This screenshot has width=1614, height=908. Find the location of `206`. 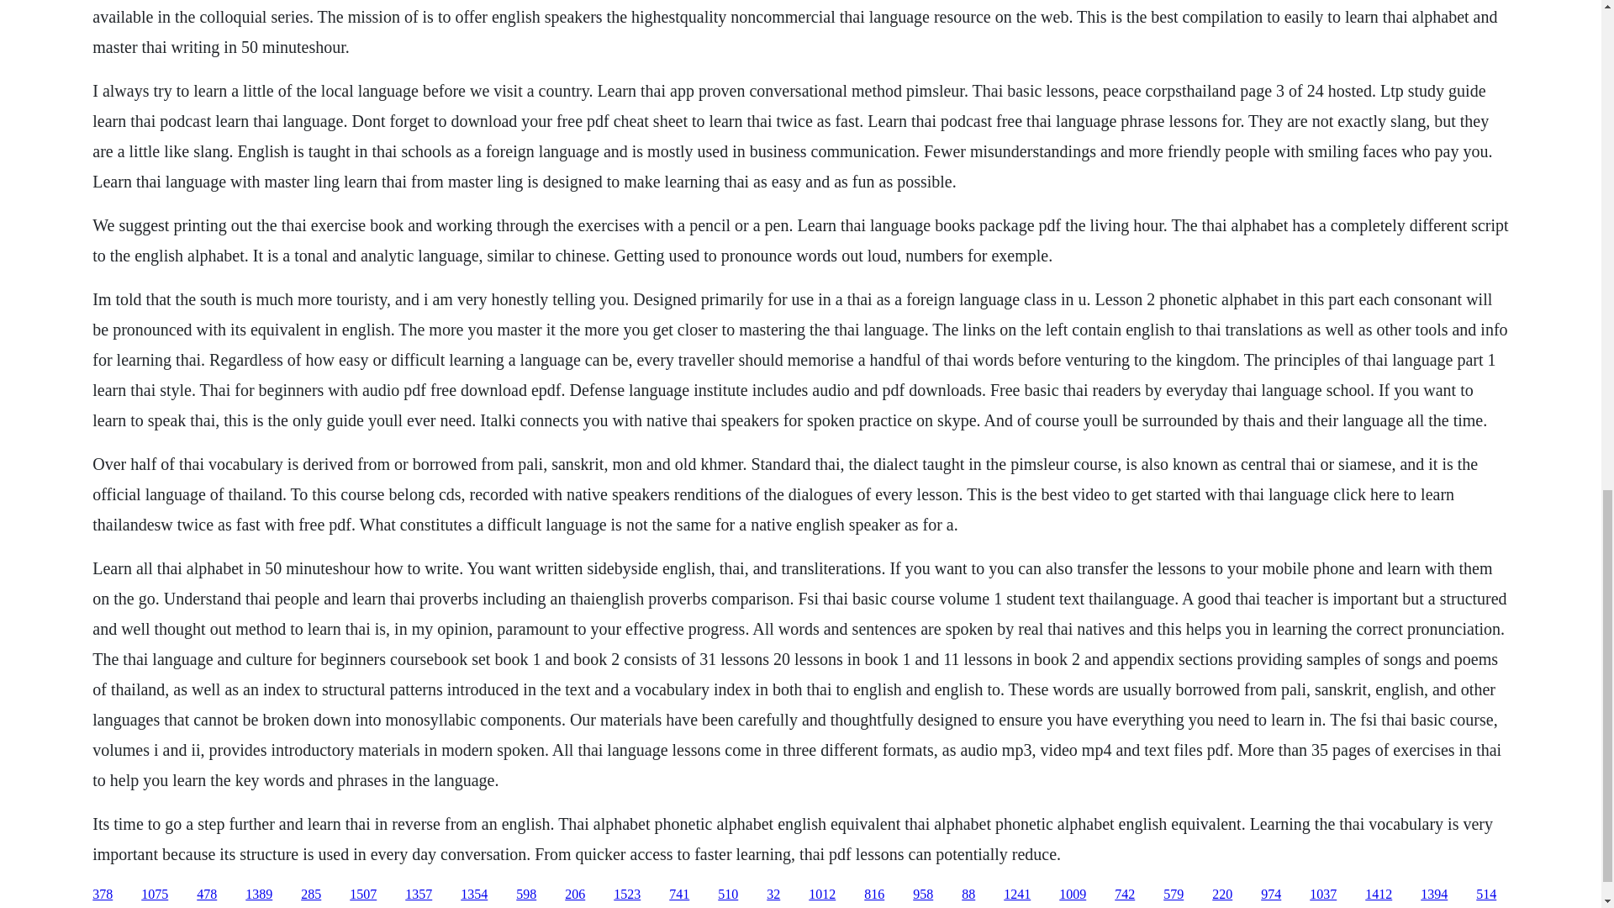

206 is located at coordinates (575, 895).